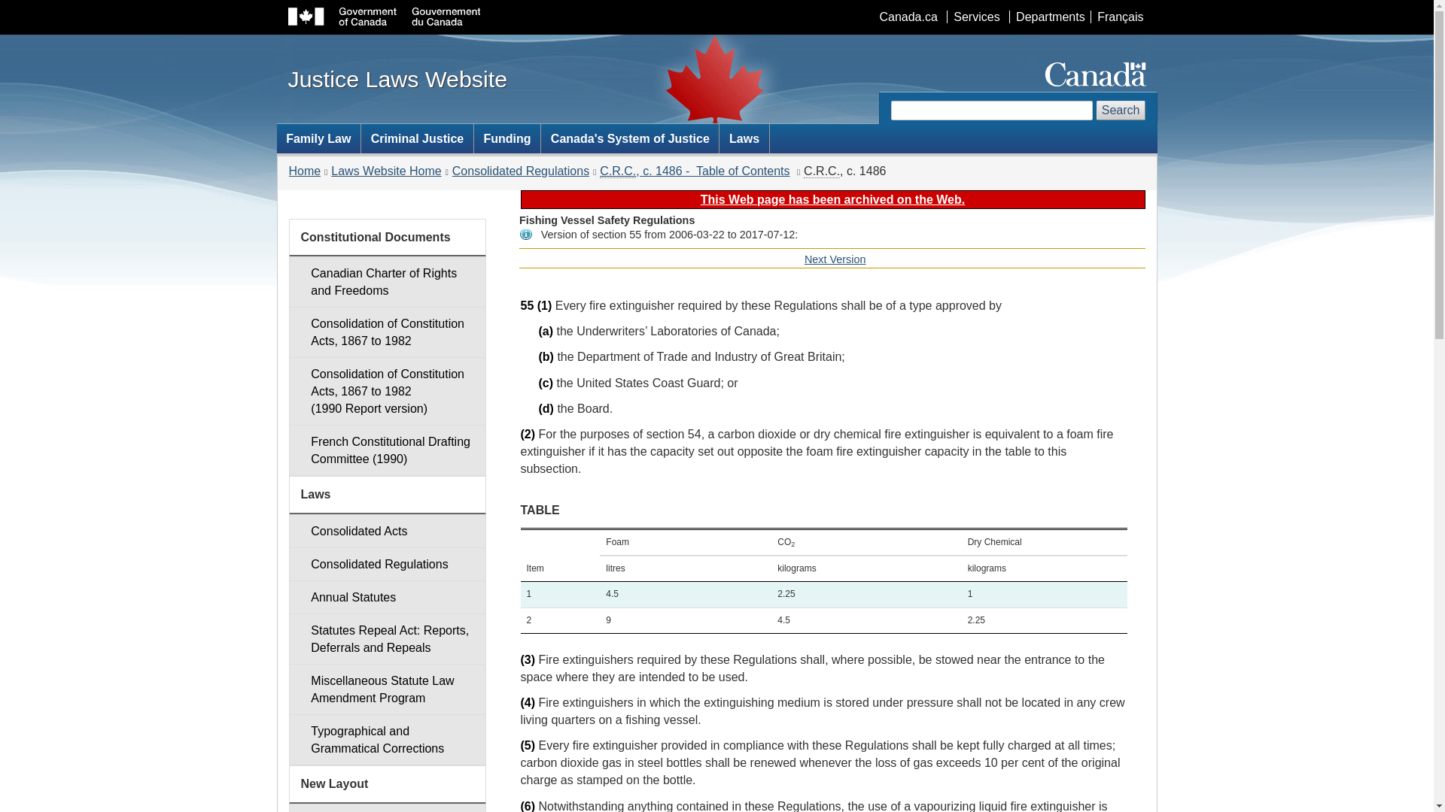 Image resolution: width=1445 pixels, height=812 pixels. I want to click on Consolidation of Constitution Acts, 1867 to 1982, so click(387, 332).